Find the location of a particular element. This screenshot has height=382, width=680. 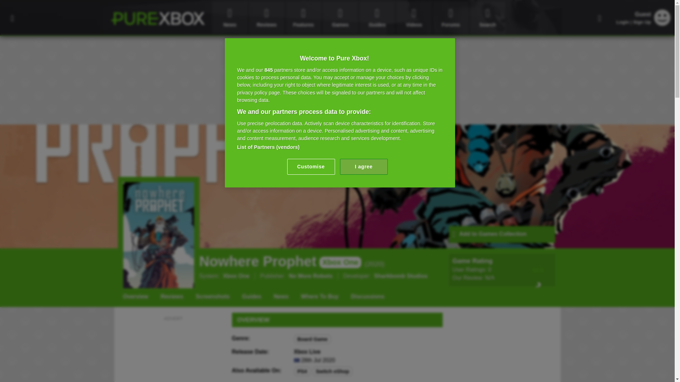

Pure Xbox is located at coordinates (157, 18).